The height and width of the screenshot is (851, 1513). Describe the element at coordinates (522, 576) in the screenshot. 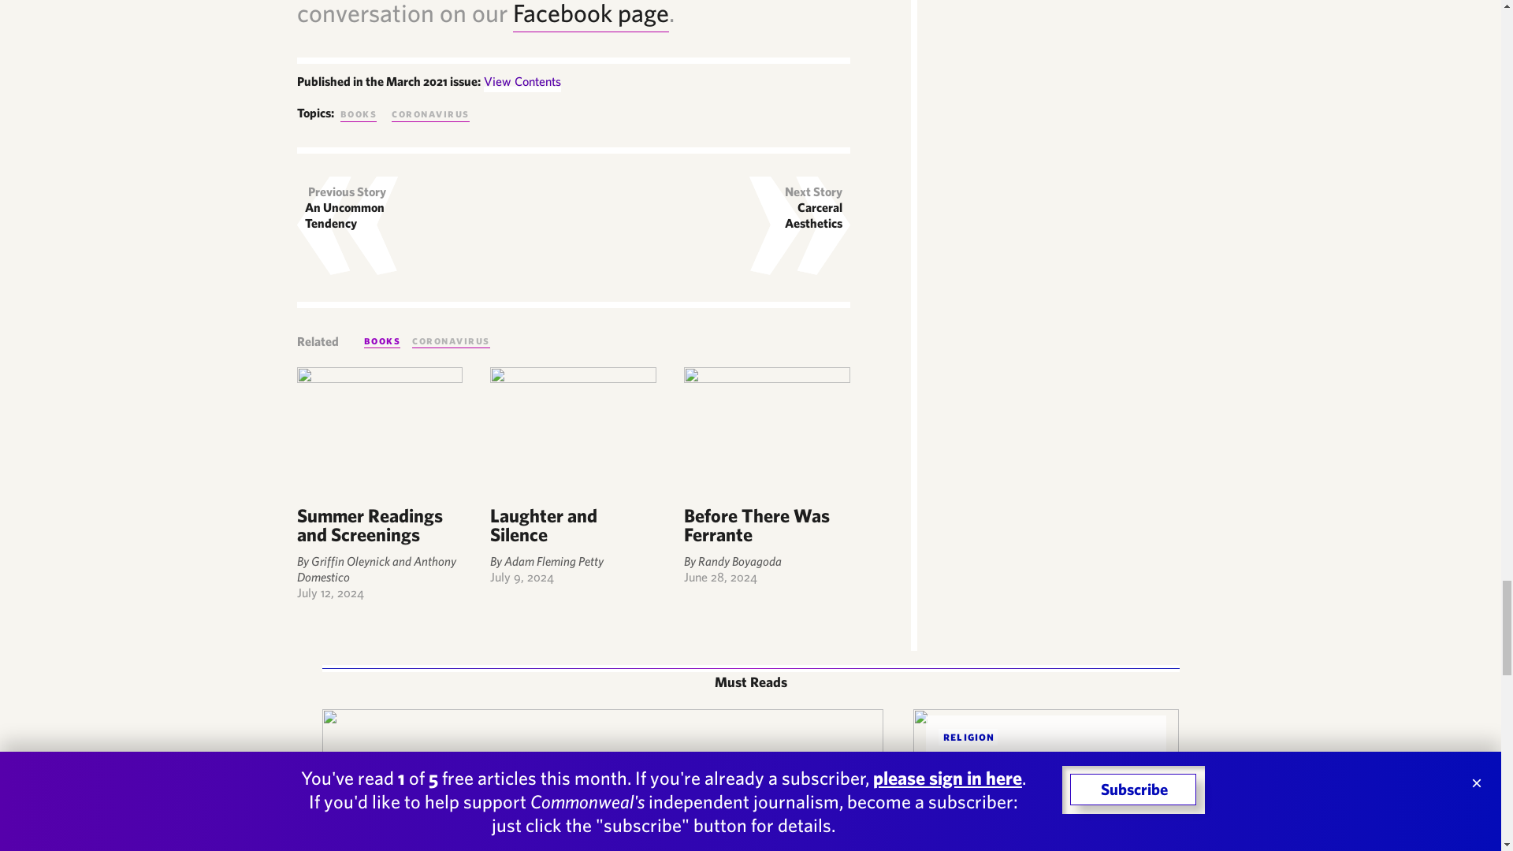

I see `Tuesday, July 9, 2024 - 14:20` at that location.